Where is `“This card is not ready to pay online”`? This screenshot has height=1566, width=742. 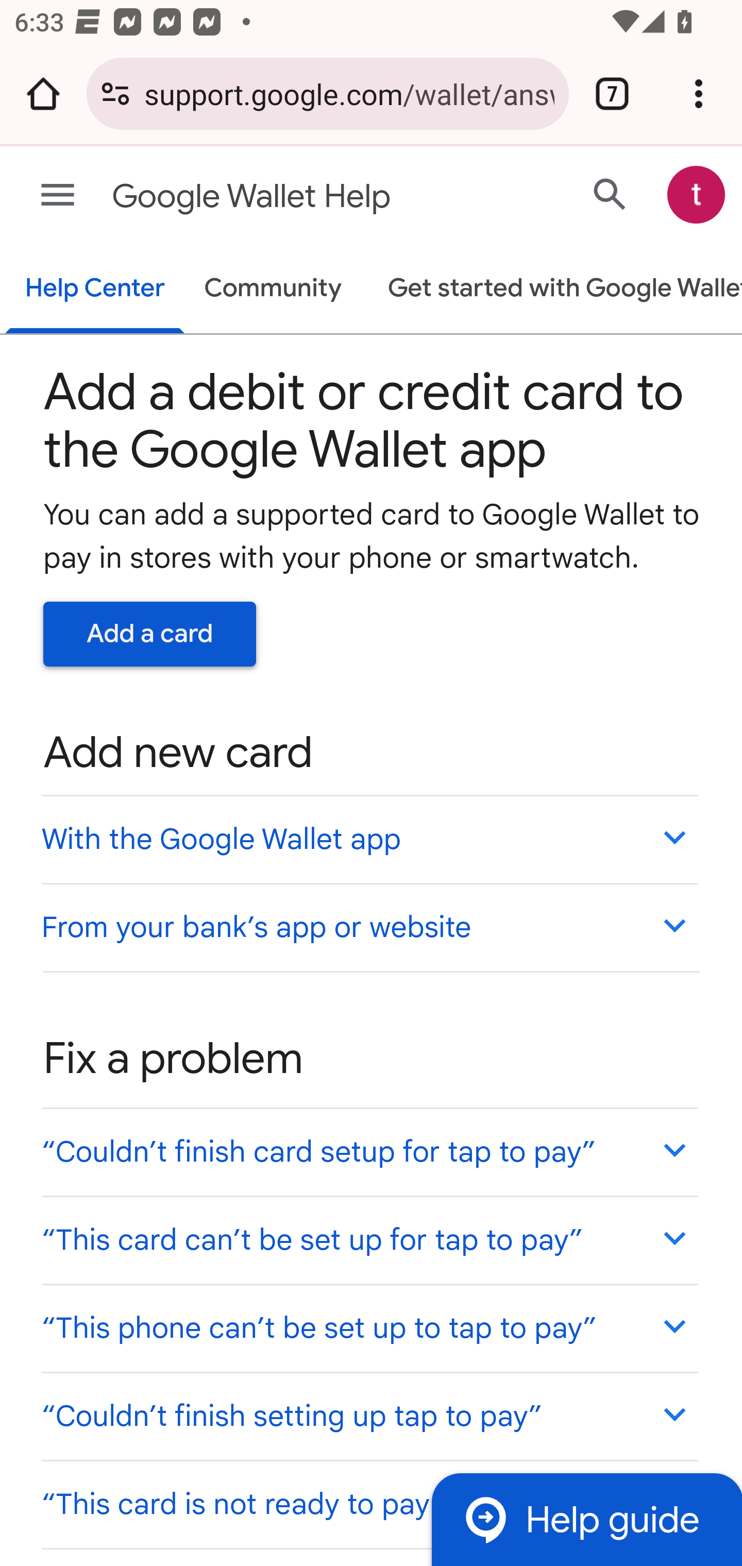
“This card is not ready to pay online” is located at coordinates (369, 1503).